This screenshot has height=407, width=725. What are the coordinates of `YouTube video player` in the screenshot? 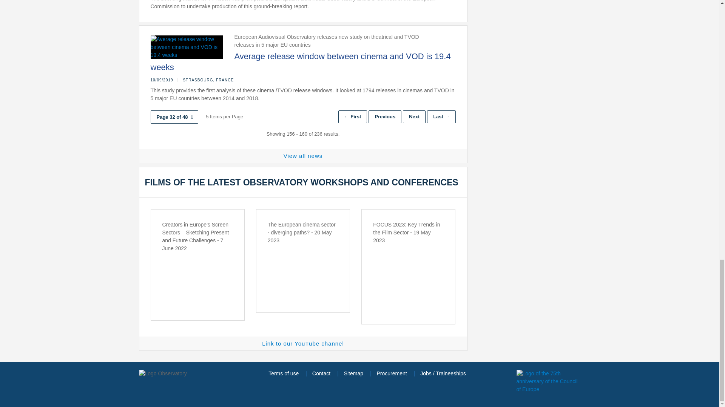 It's located at (409, 271).